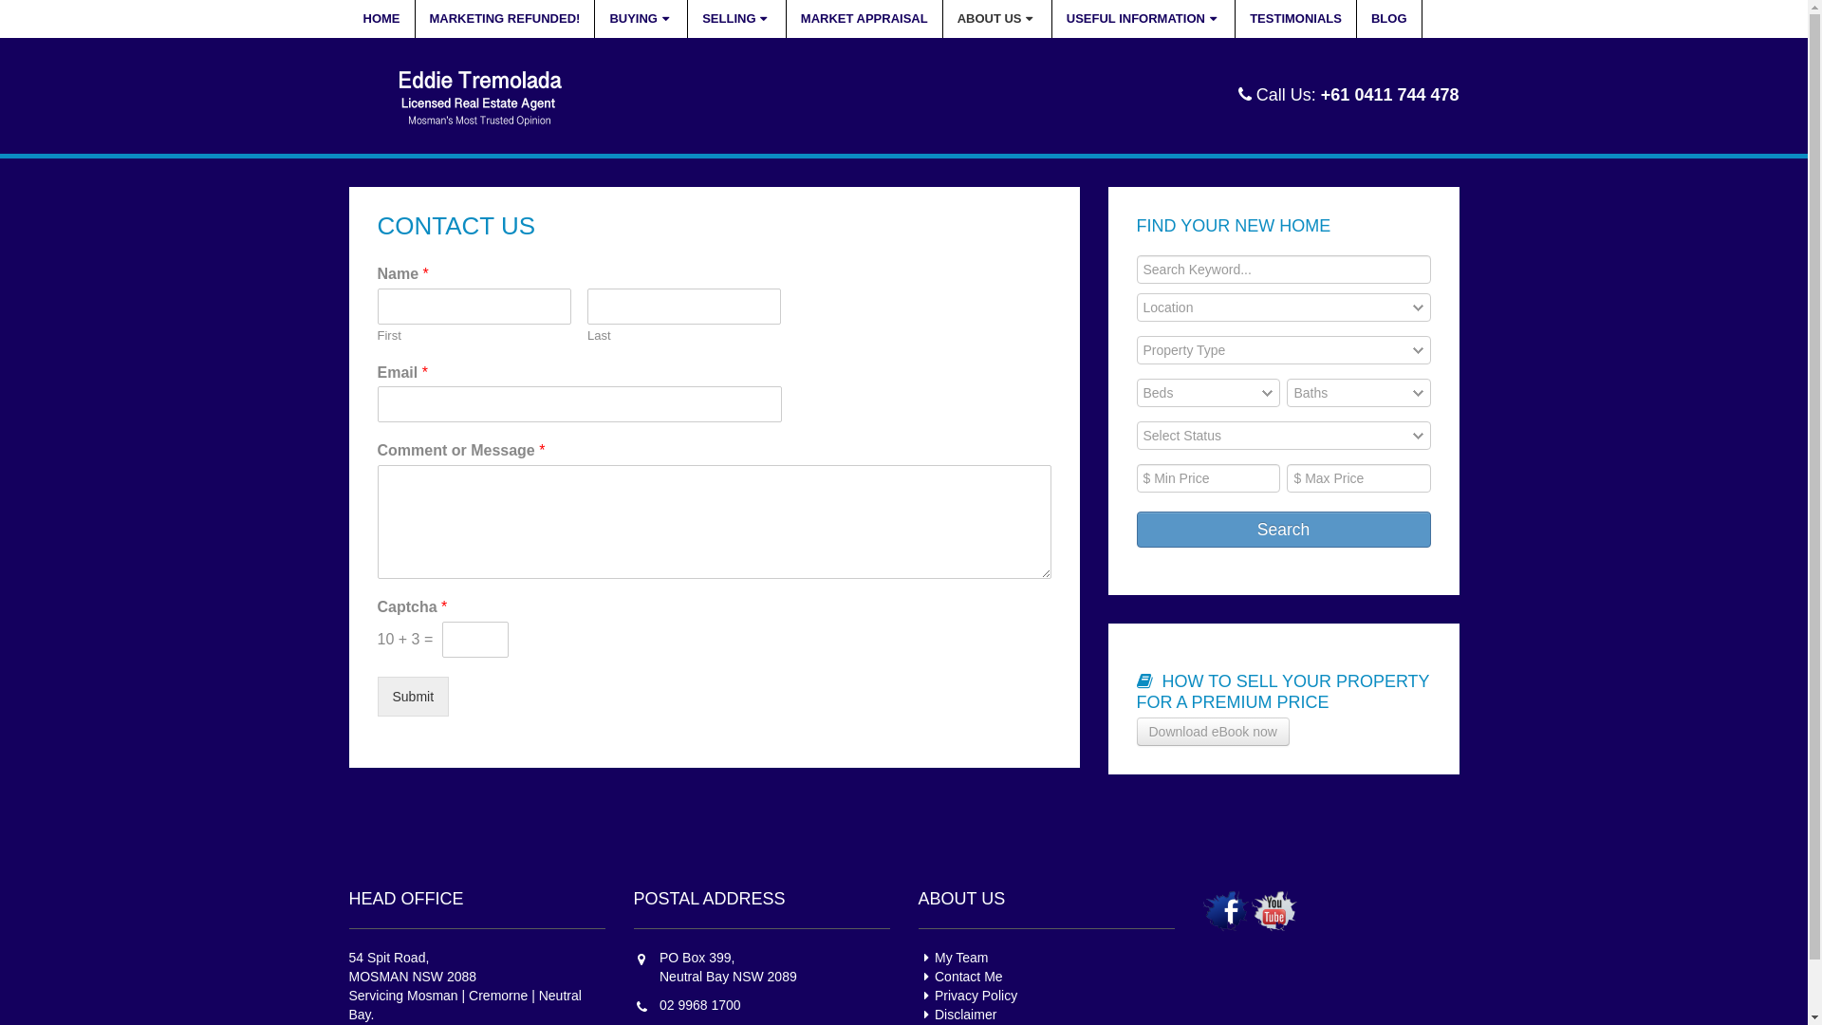 This screenshot has height=1025, width=1822. I want to click on HOME, so click(382, 19).